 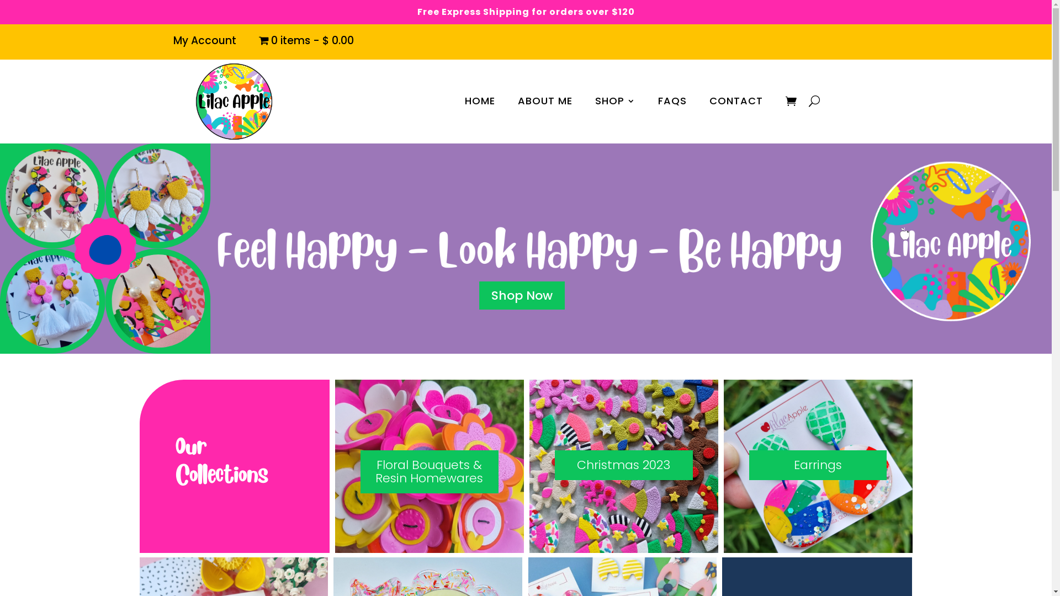 What do you see at coordinates (545, 103) in the screenshot?
I see `ABOUT ME` at bounding box center [545, 103].